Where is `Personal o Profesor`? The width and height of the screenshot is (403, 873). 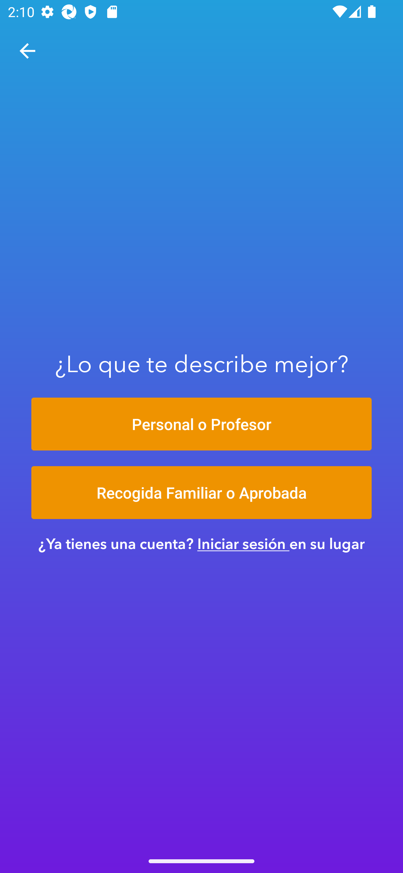 Personal o Profesor is located at coordinates (201, 424).